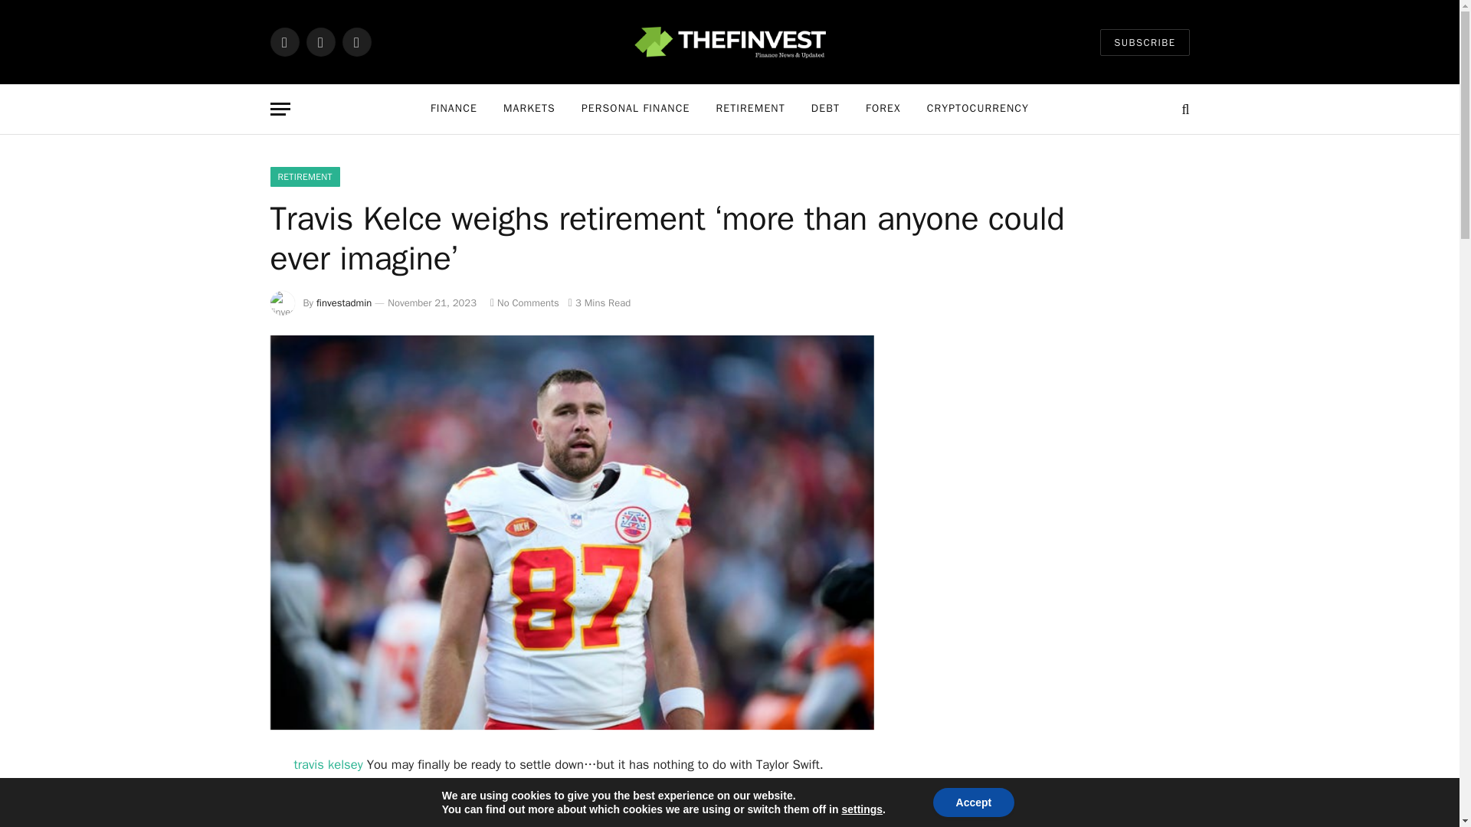  Describe the element at coordinates (826, 109) in the screenshot. I see `DEBT` at that location.